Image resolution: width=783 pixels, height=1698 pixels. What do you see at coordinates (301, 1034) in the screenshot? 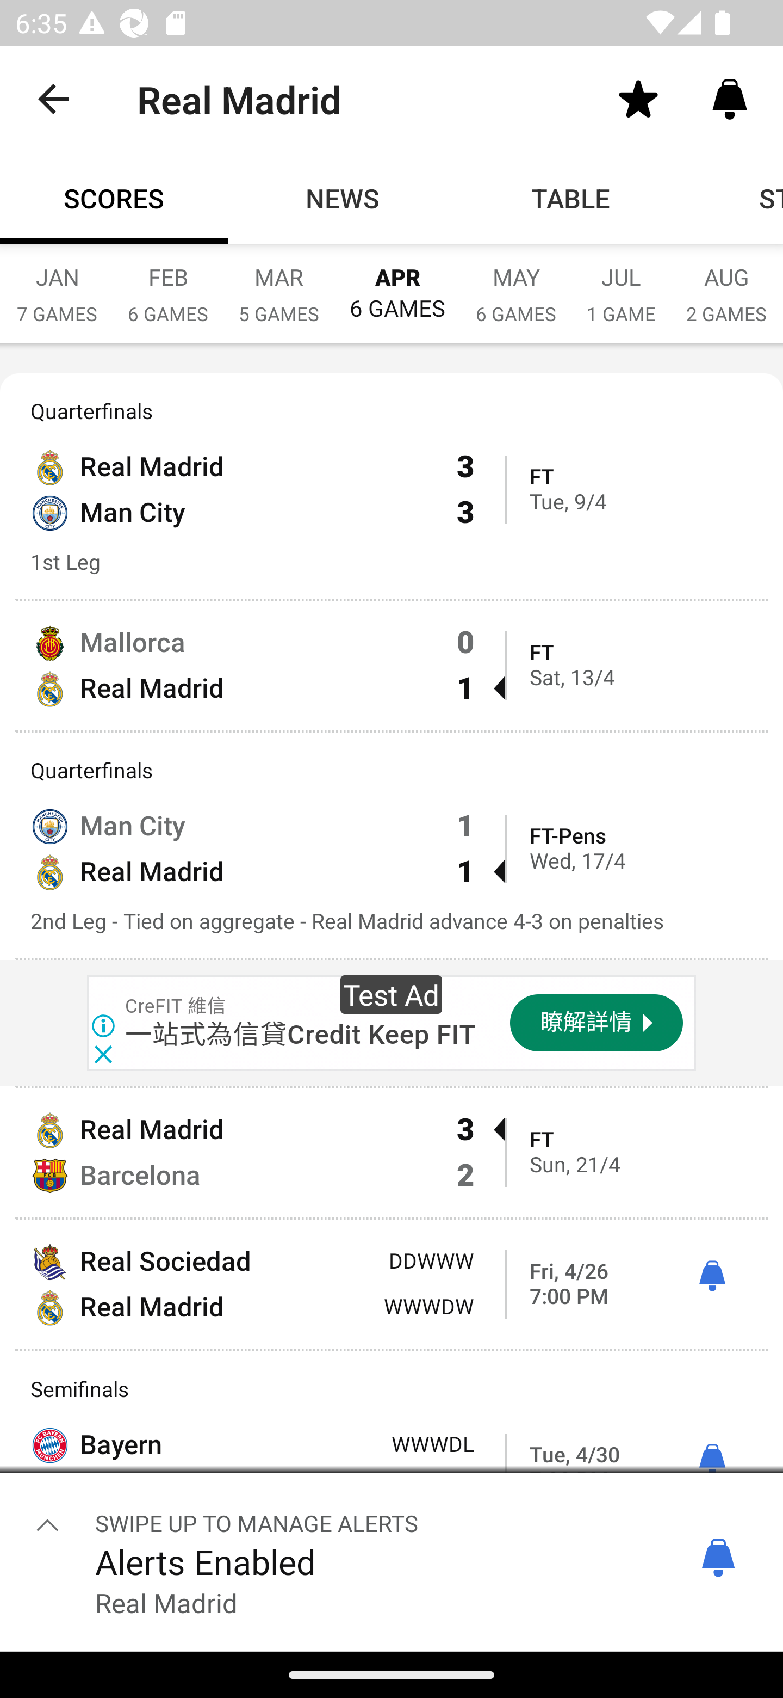
I see `一站式為信貸Credit Keep FIT` at bounding box center [301, 1034].